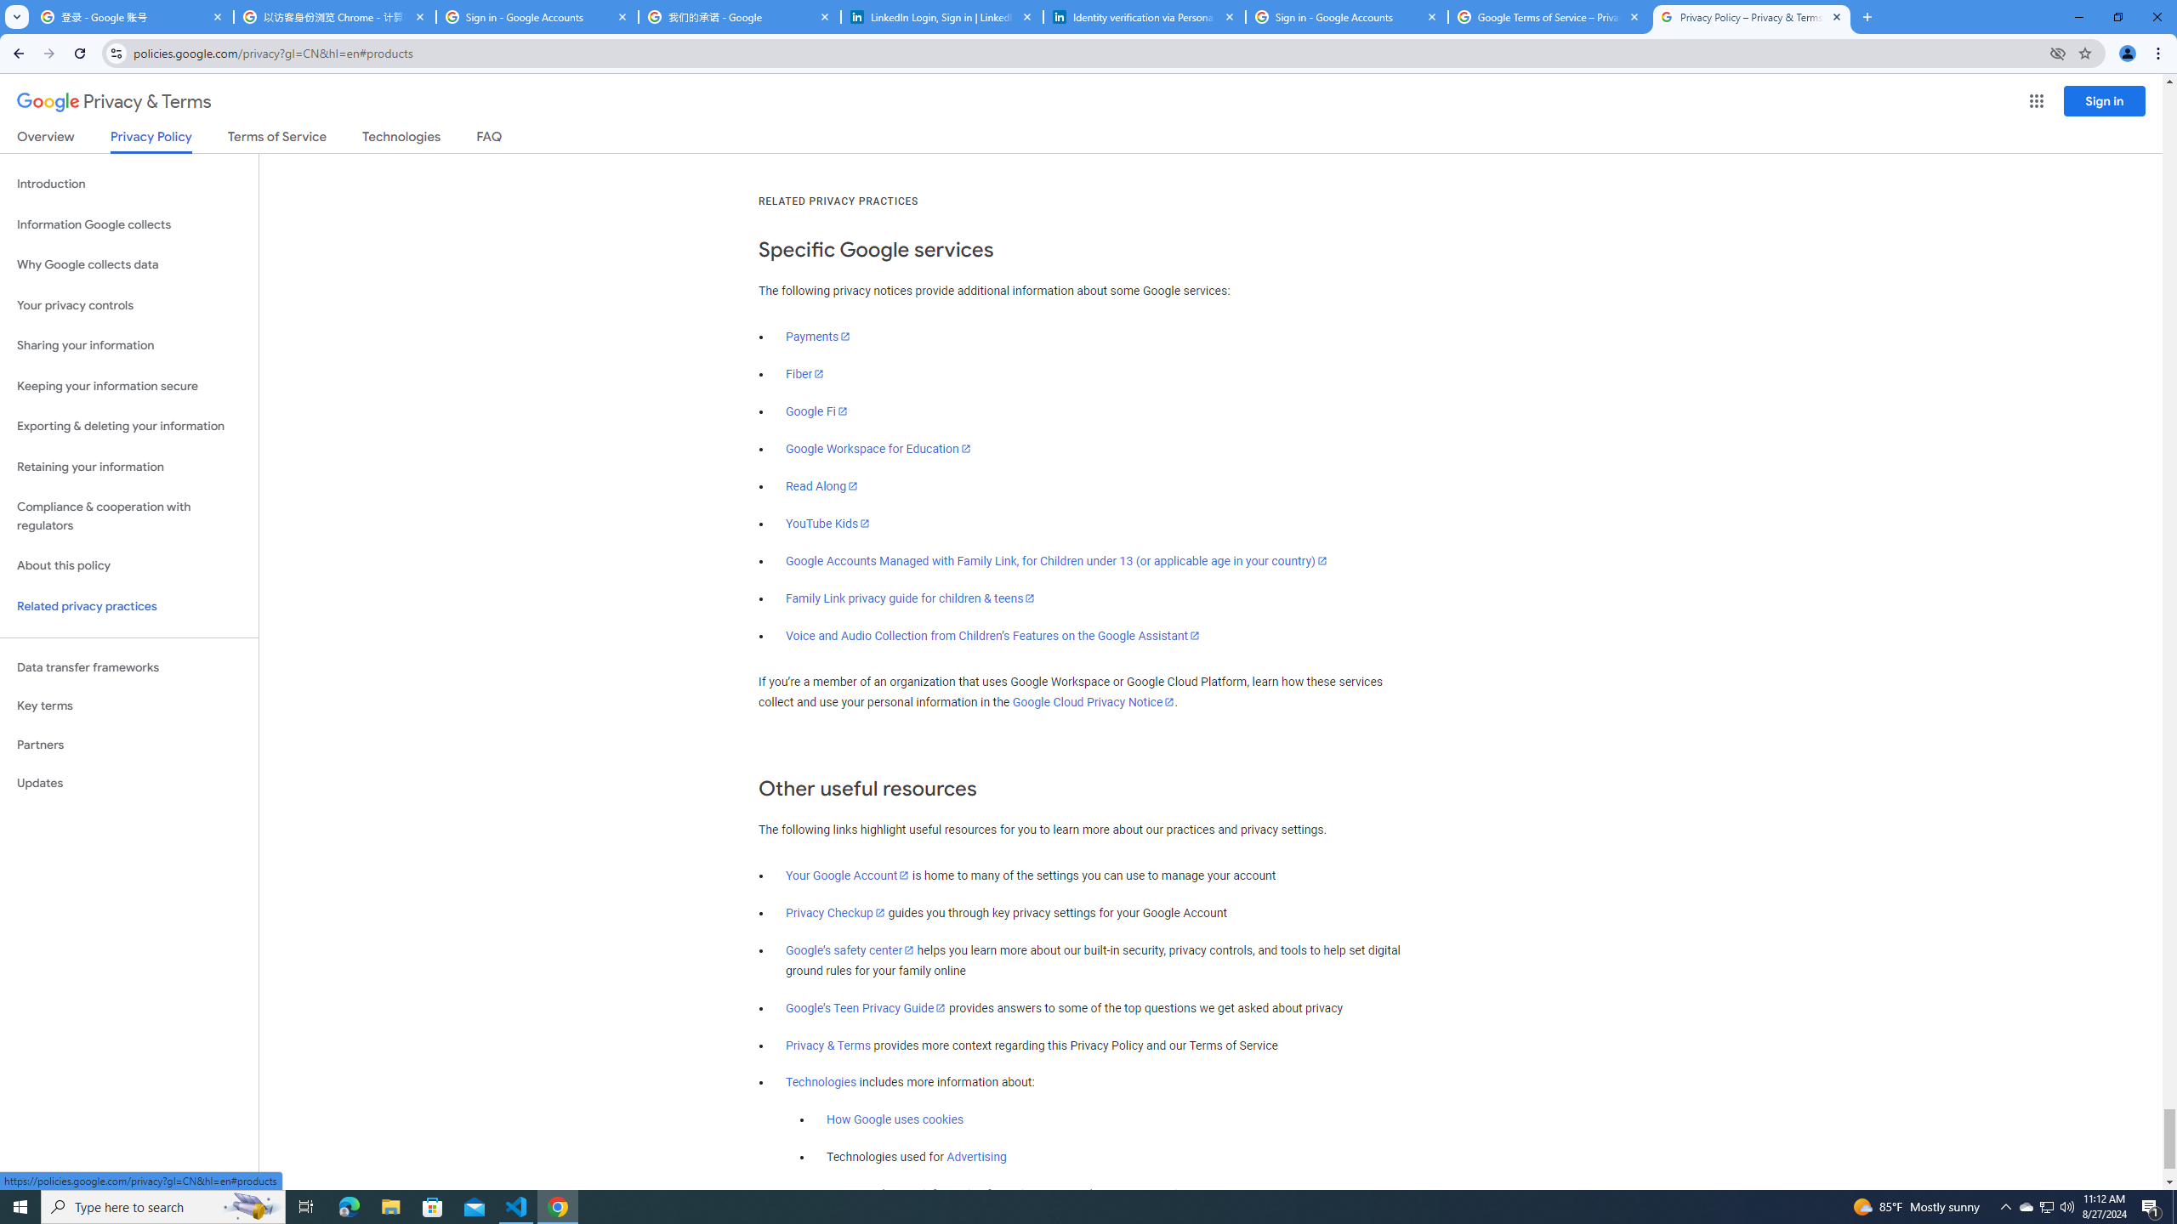 The width and height of the screenshot is (2177, 1224). Describe the element at coordinates (1347, 17) in the screenshot. I see `Sign in - Google Accounts` at that location.